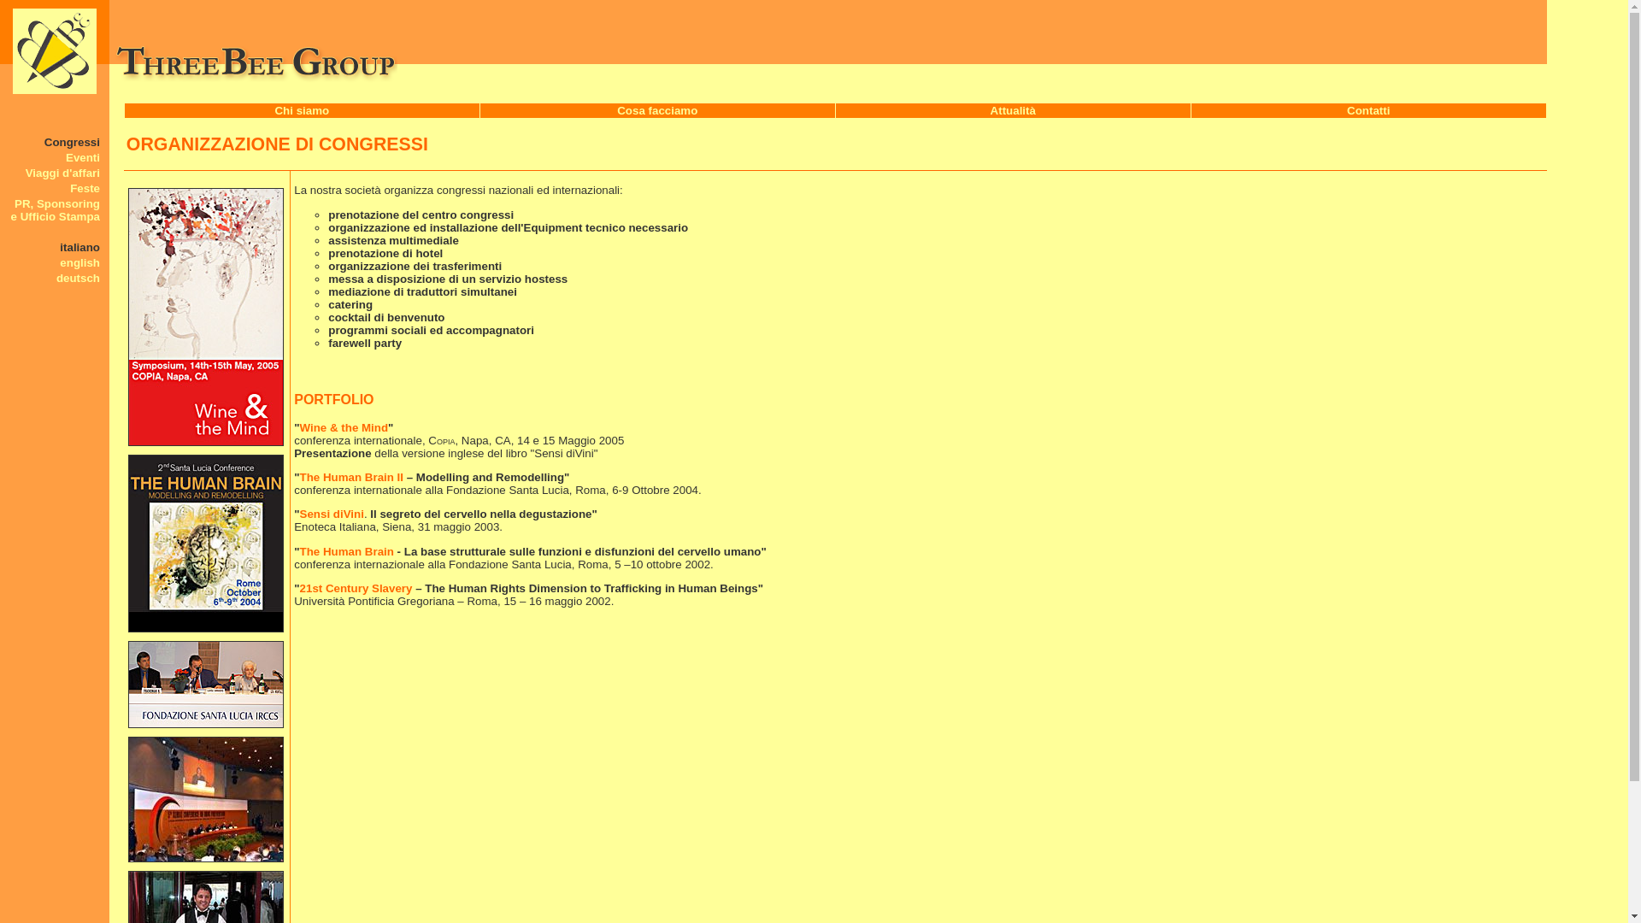  Describe the element at coordinates (80, 263) in the screenshot. I see `english` at that location.